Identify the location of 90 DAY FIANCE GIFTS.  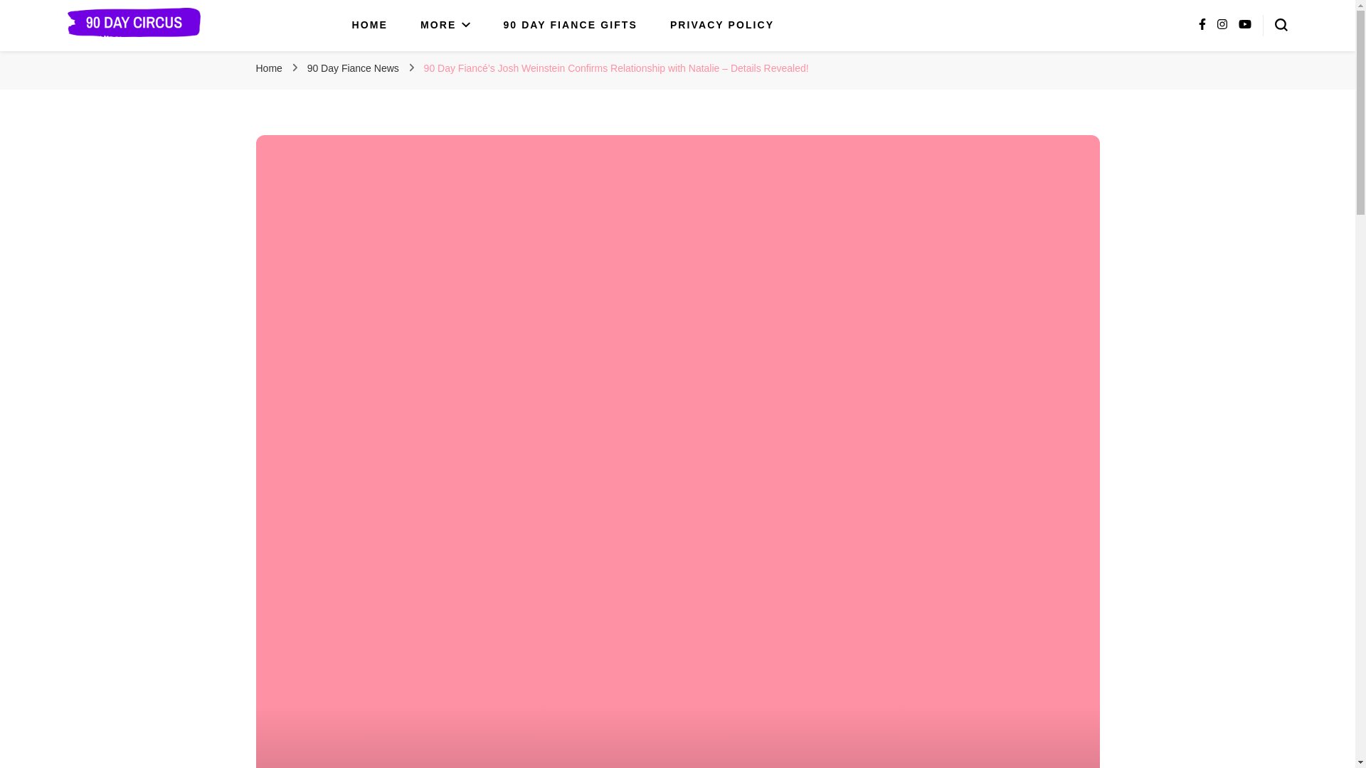
(570, 25).